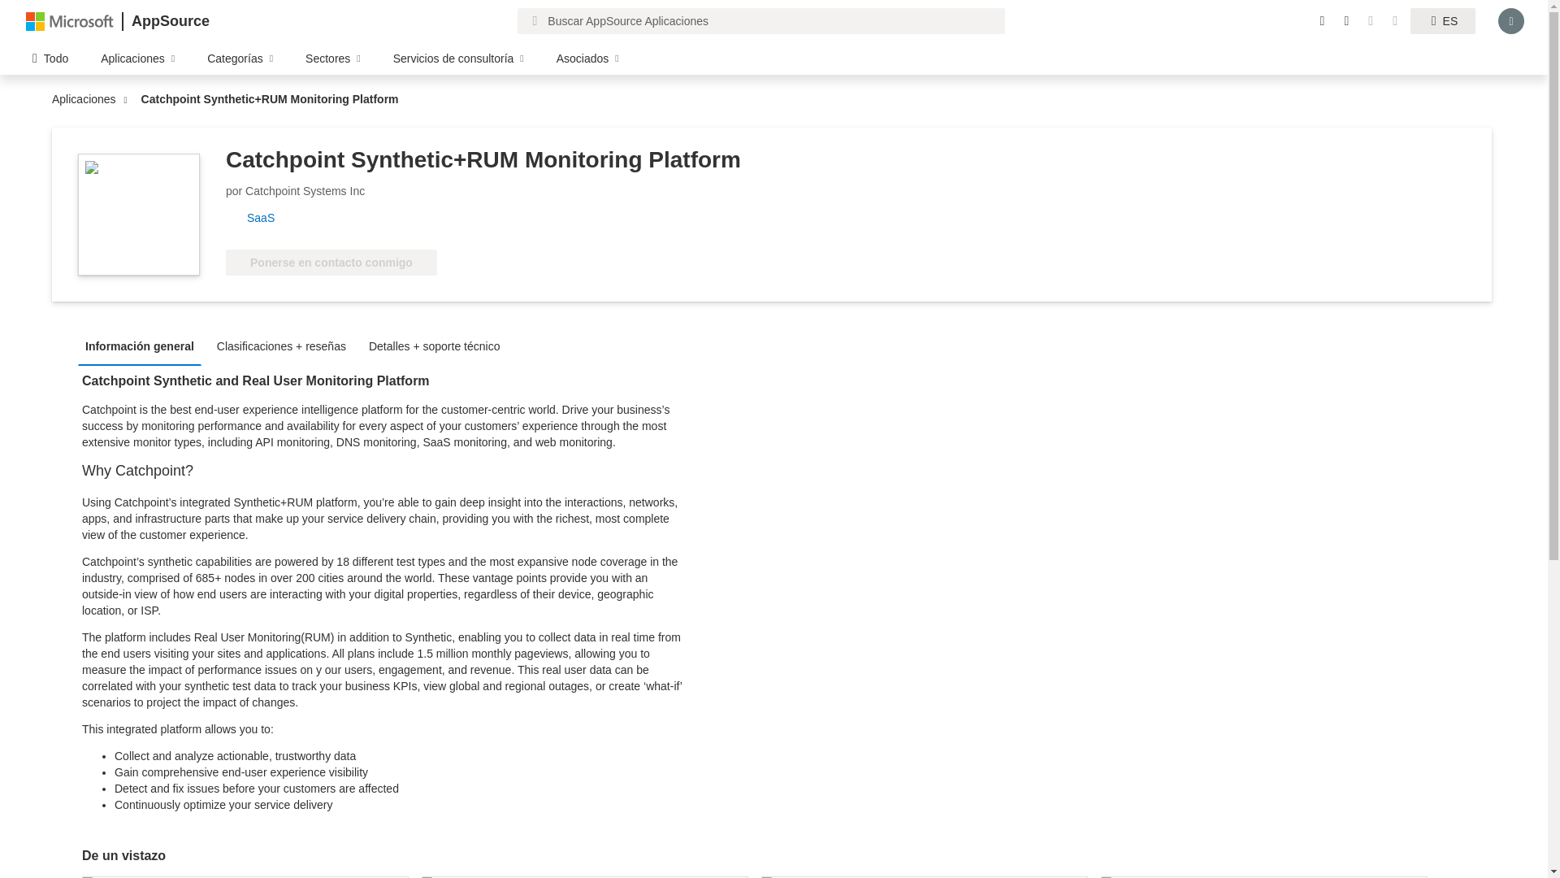  I want to click on SaaS, so click(266, 218).